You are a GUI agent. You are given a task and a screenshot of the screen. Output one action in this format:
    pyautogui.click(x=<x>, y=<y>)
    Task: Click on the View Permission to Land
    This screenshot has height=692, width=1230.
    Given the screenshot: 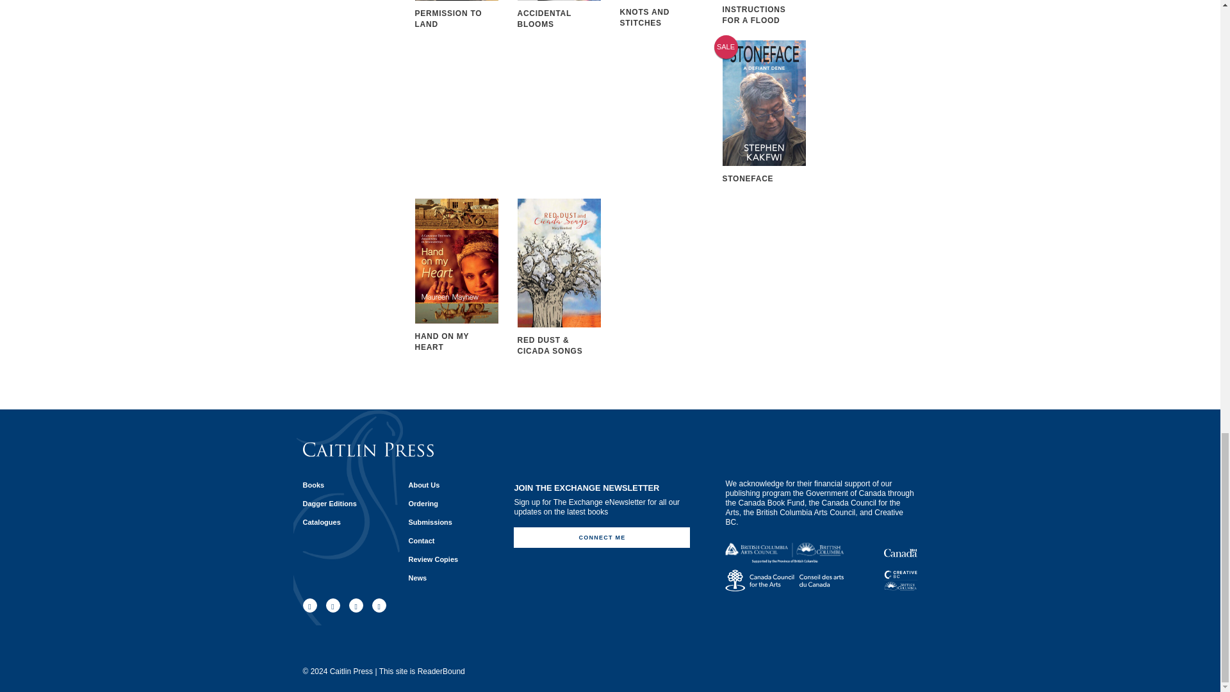 What is the action you would take?
    pyautogui.click(x=456, y=15)
    